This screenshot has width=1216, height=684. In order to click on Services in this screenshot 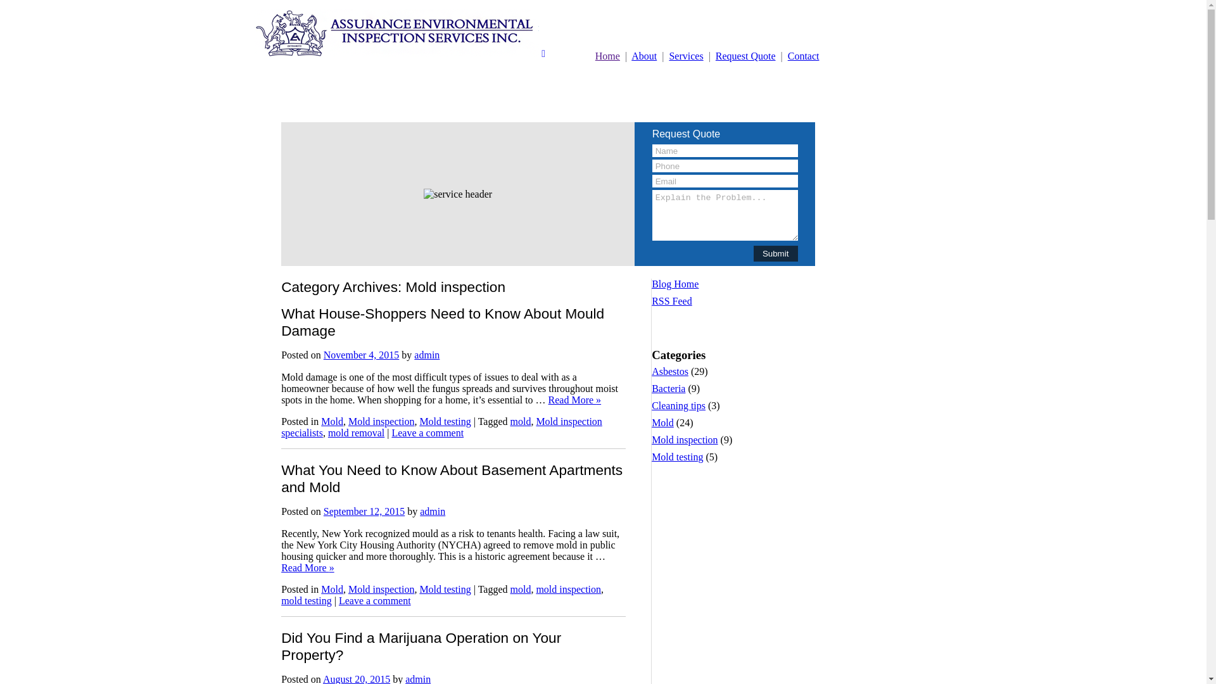, I will do `click(686, 56)`.